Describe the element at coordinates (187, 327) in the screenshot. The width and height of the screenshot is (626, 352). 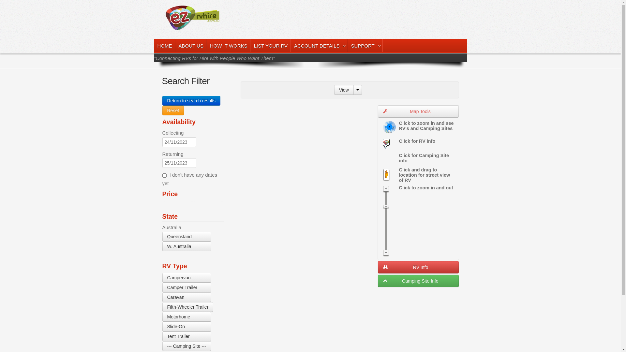
I see `Slide-On` at that location.